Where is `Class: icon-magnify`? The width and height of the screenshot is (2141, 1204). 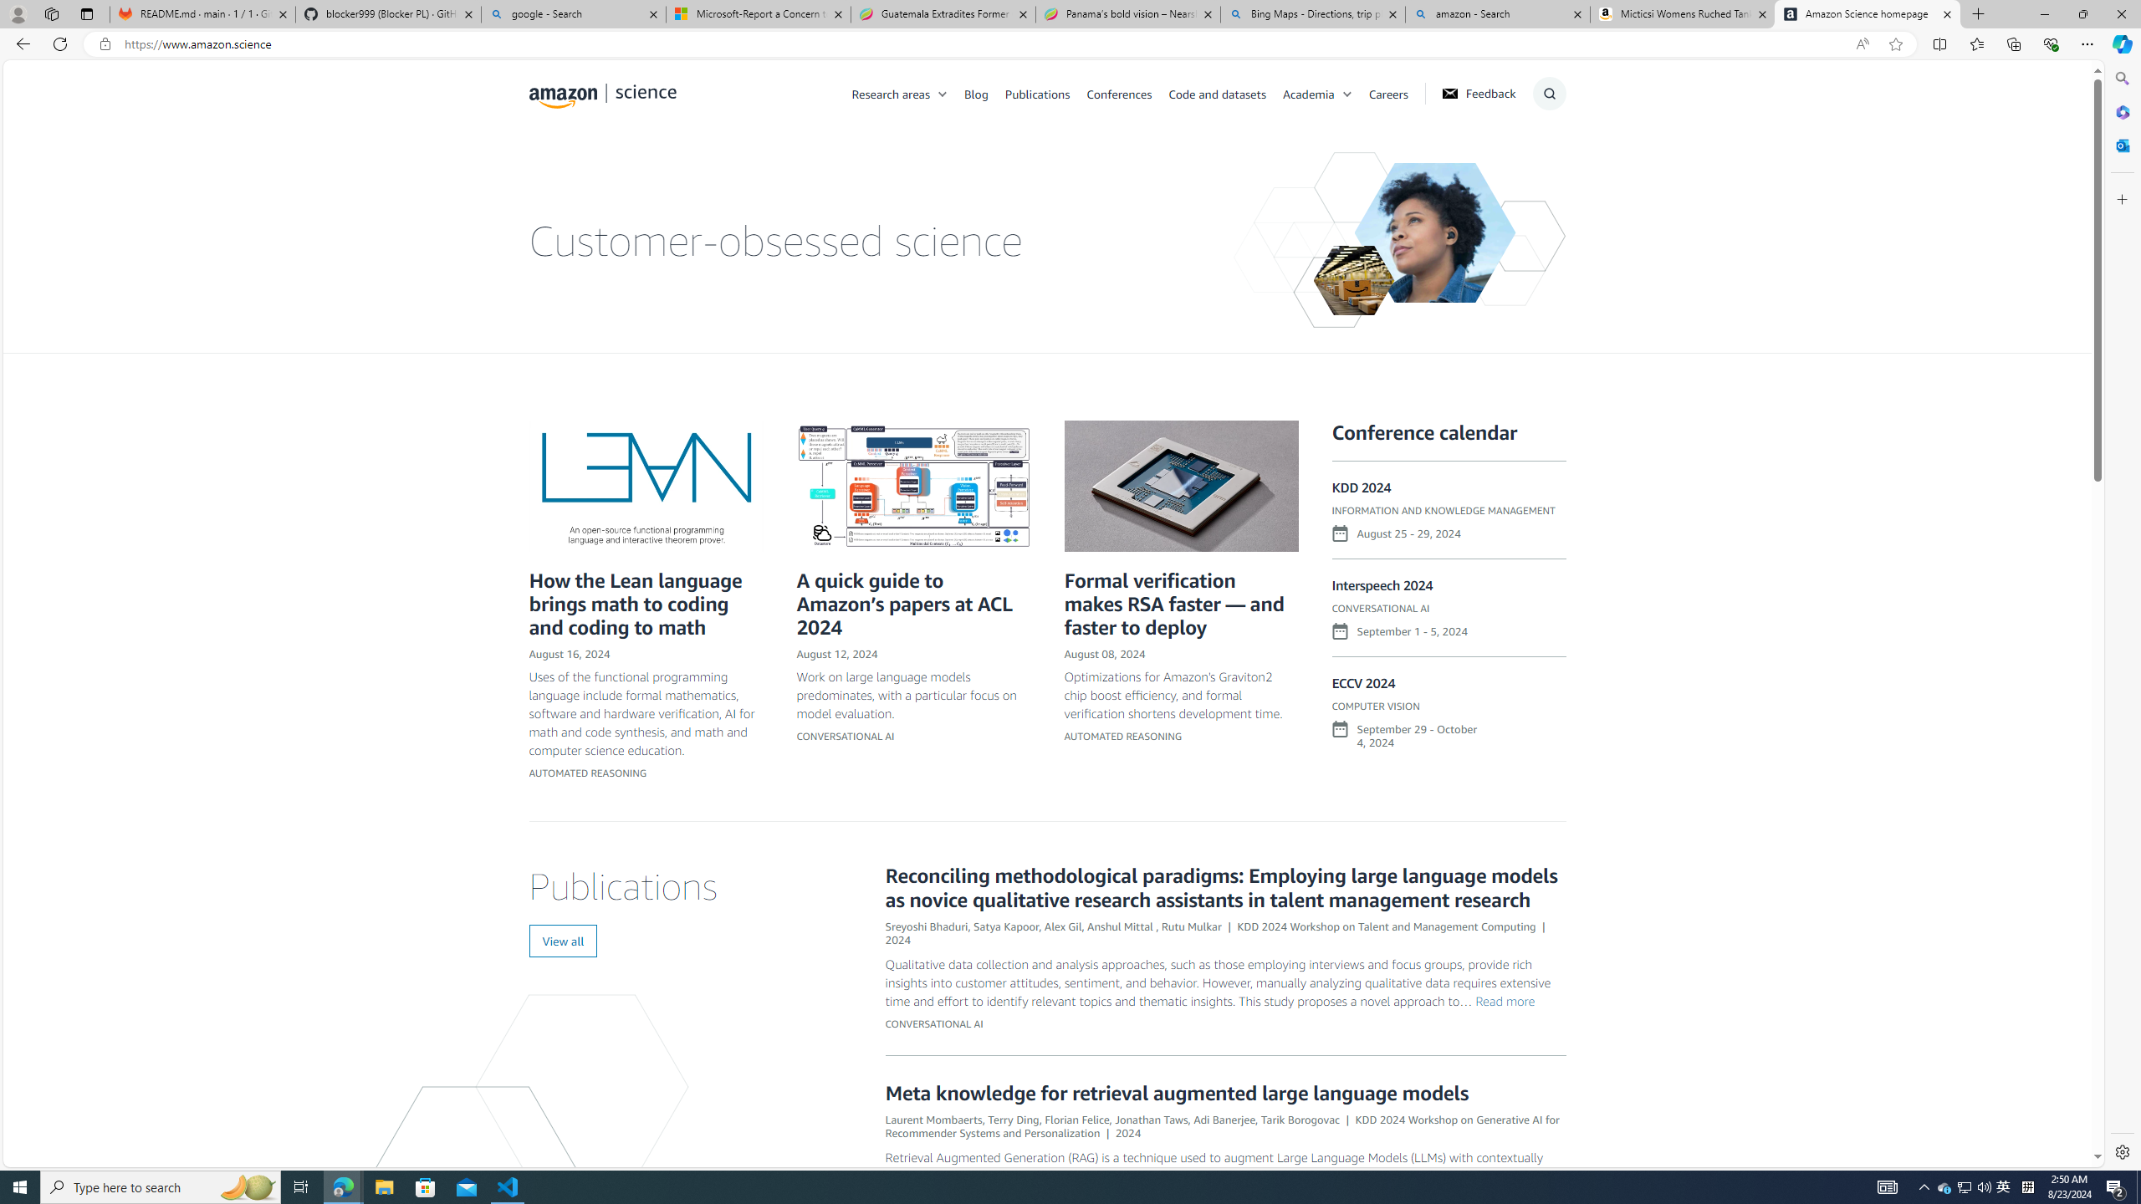
Class: icon-magnify is located at coordinates (548, 160).